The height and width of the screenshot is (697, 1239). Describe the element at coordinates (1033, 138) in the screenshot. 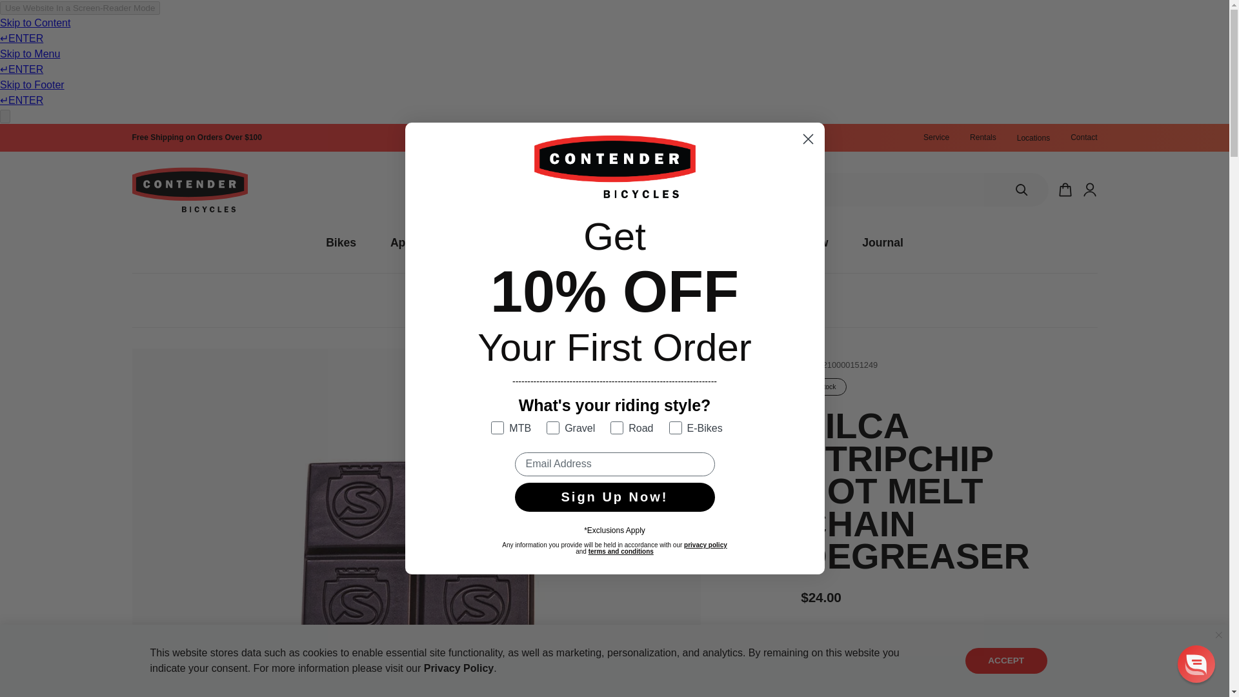

I see `Locations` at that location.